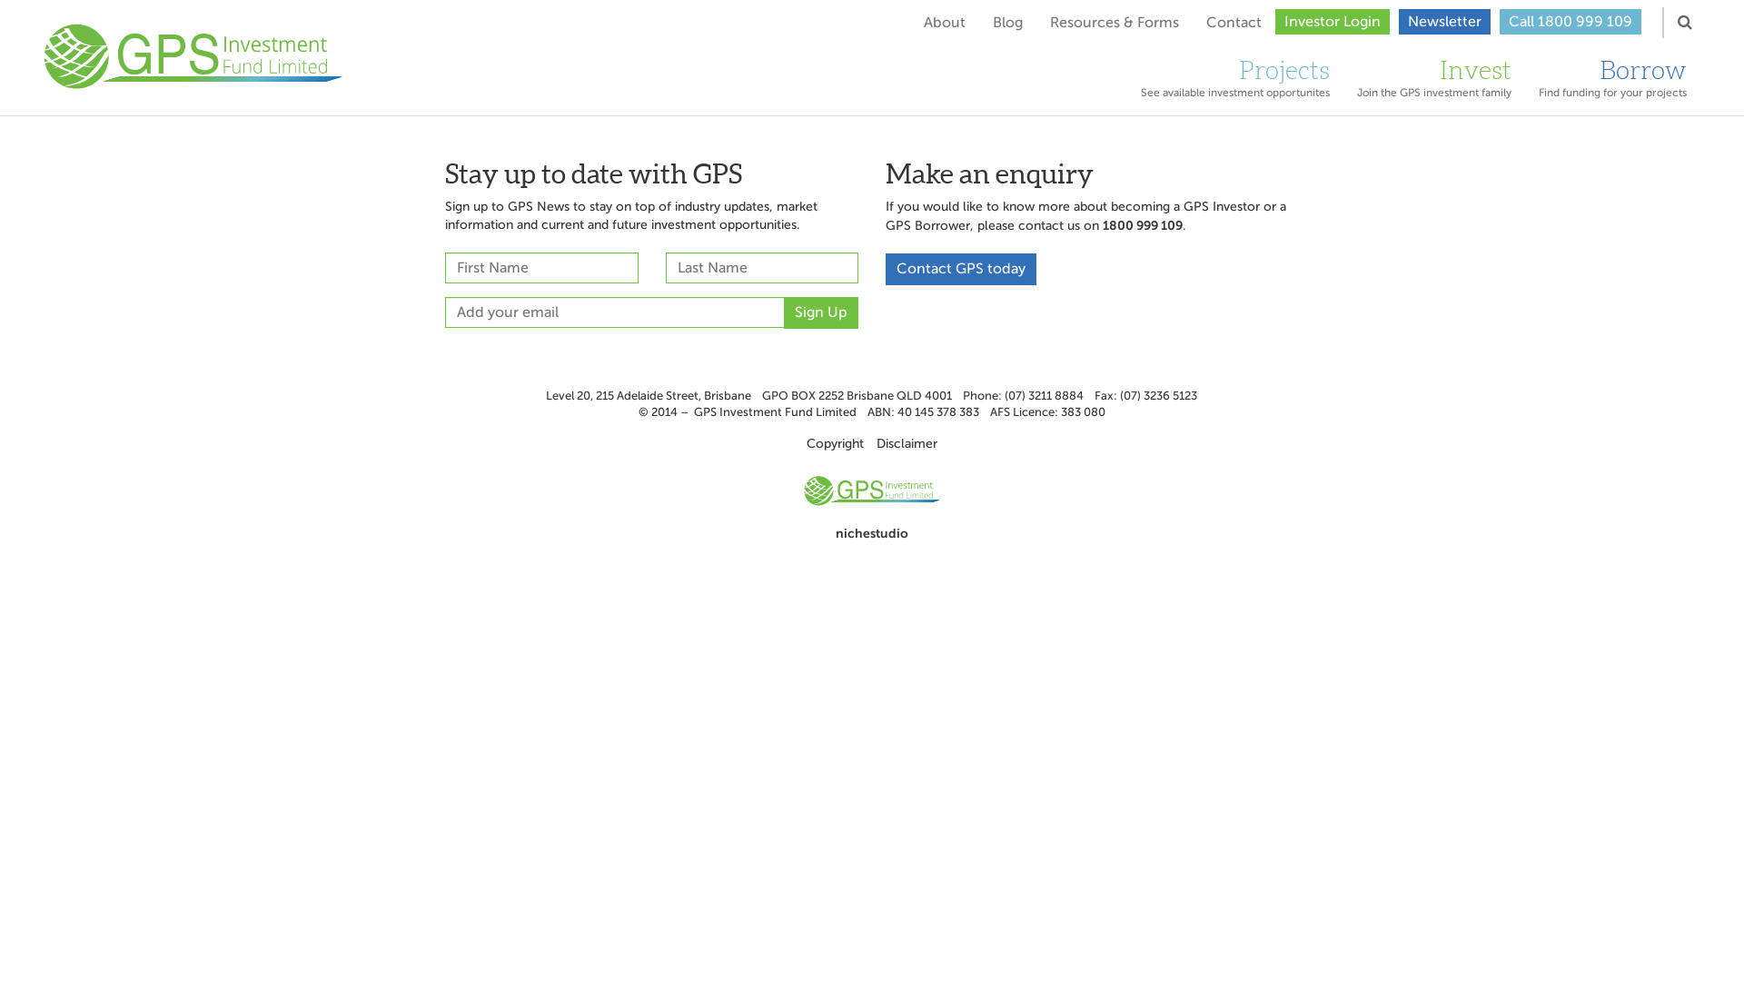  What do you see at coordinates (1444, 22) in the screenshot?
I see `Newsletter` at bounding box center [1444, 22].